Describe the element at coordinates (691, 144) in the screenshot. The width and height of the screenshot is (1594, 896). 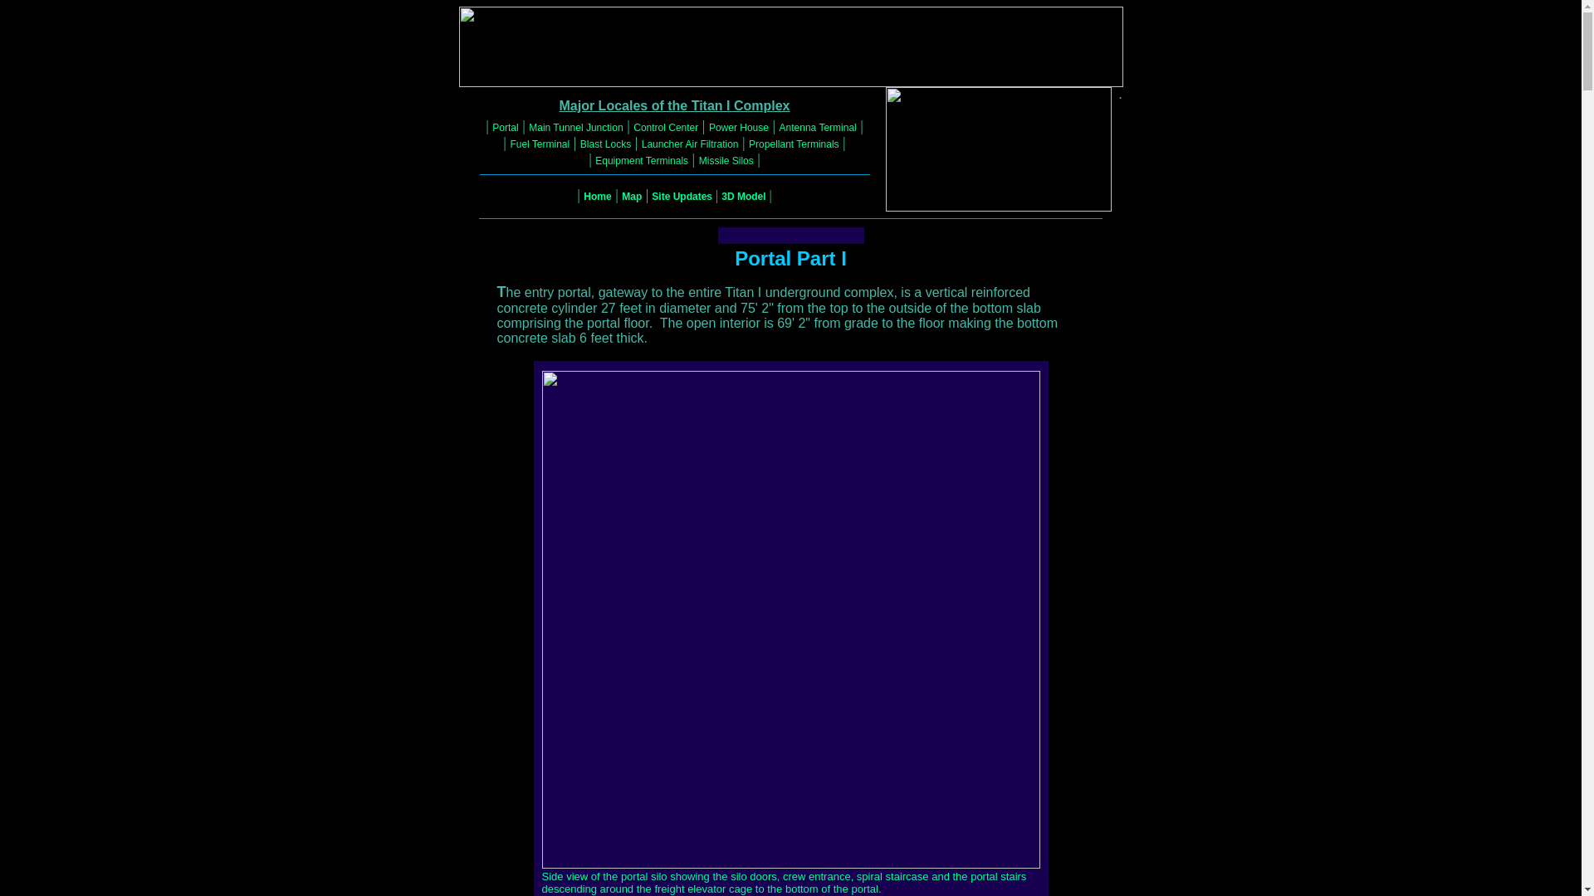
I see `Launcher Air Filtration` at that location.